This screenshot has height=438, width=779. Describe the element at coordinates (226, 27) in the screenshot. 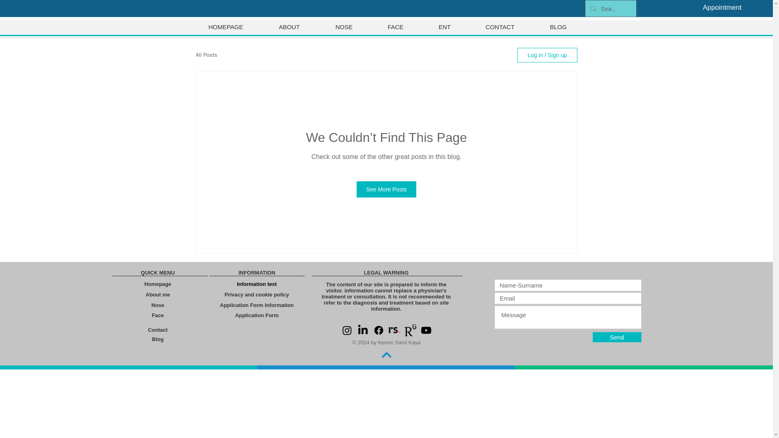

I see `HOMEPAGE` at that location.